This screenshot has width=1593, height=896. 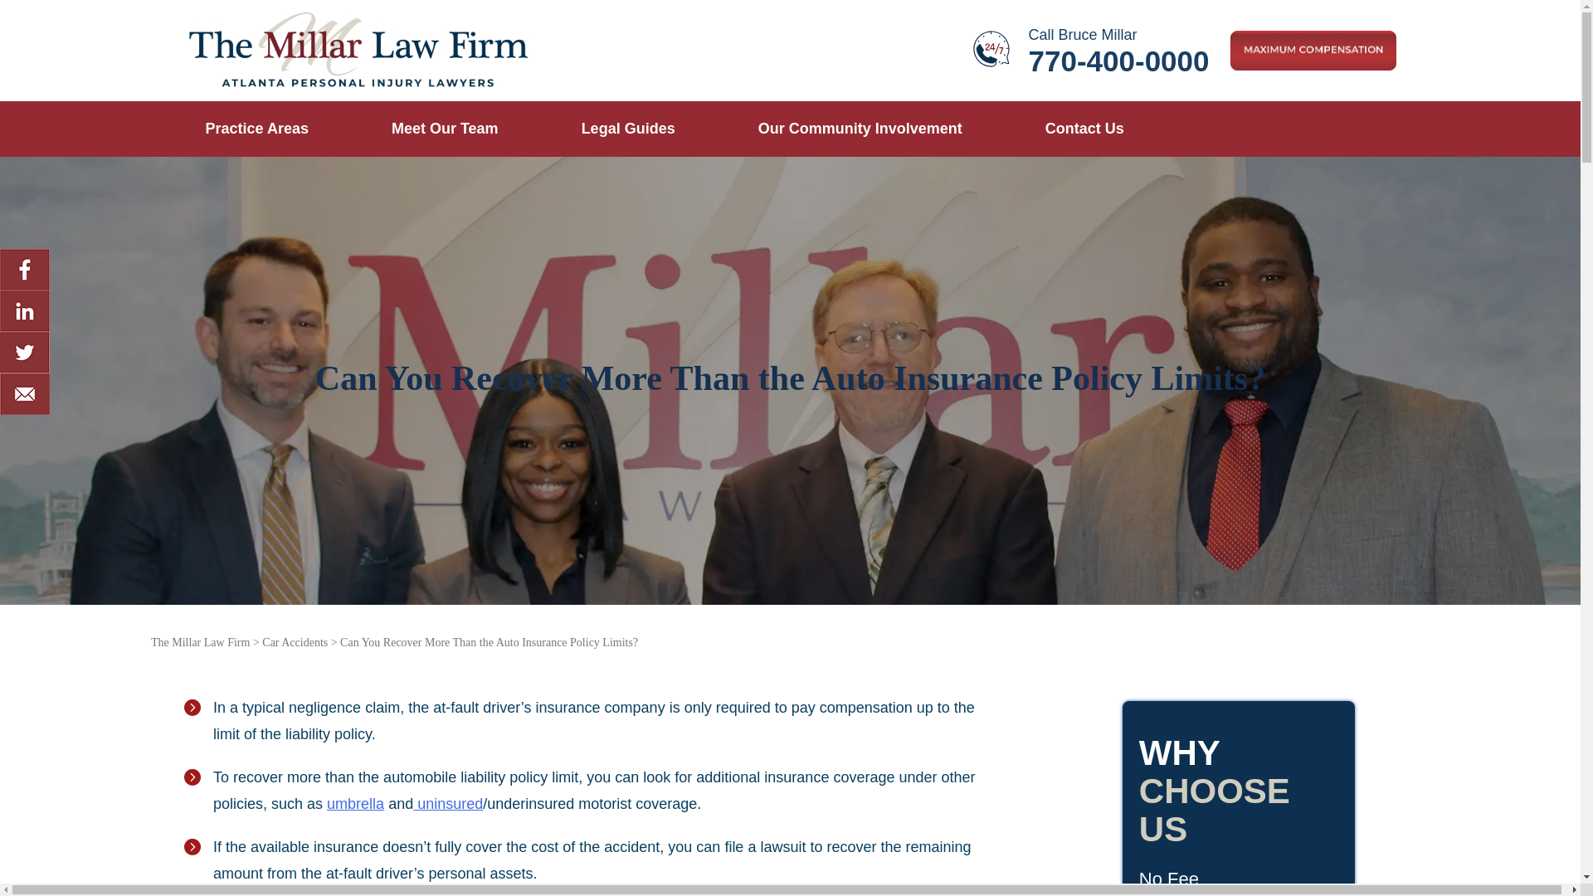 I want to click on Legal Guides, so click(x=201, y=642).